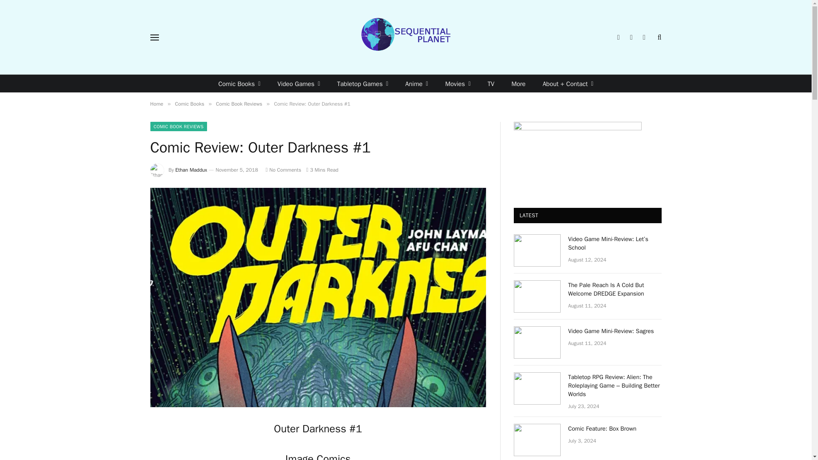 The height and width of the screenshot is (460, 818). Describe the element at coordinates (458, 83) in the screenshot. I see `Movies` at that location.